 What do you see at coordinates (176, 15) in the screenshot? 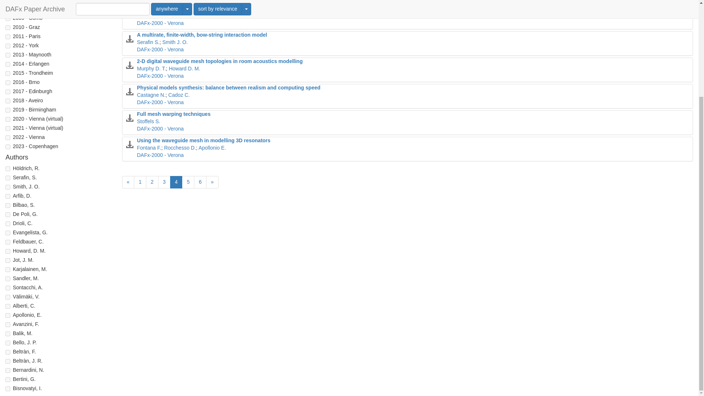
I see `Savioja L.` at bounding box center [176, 15].